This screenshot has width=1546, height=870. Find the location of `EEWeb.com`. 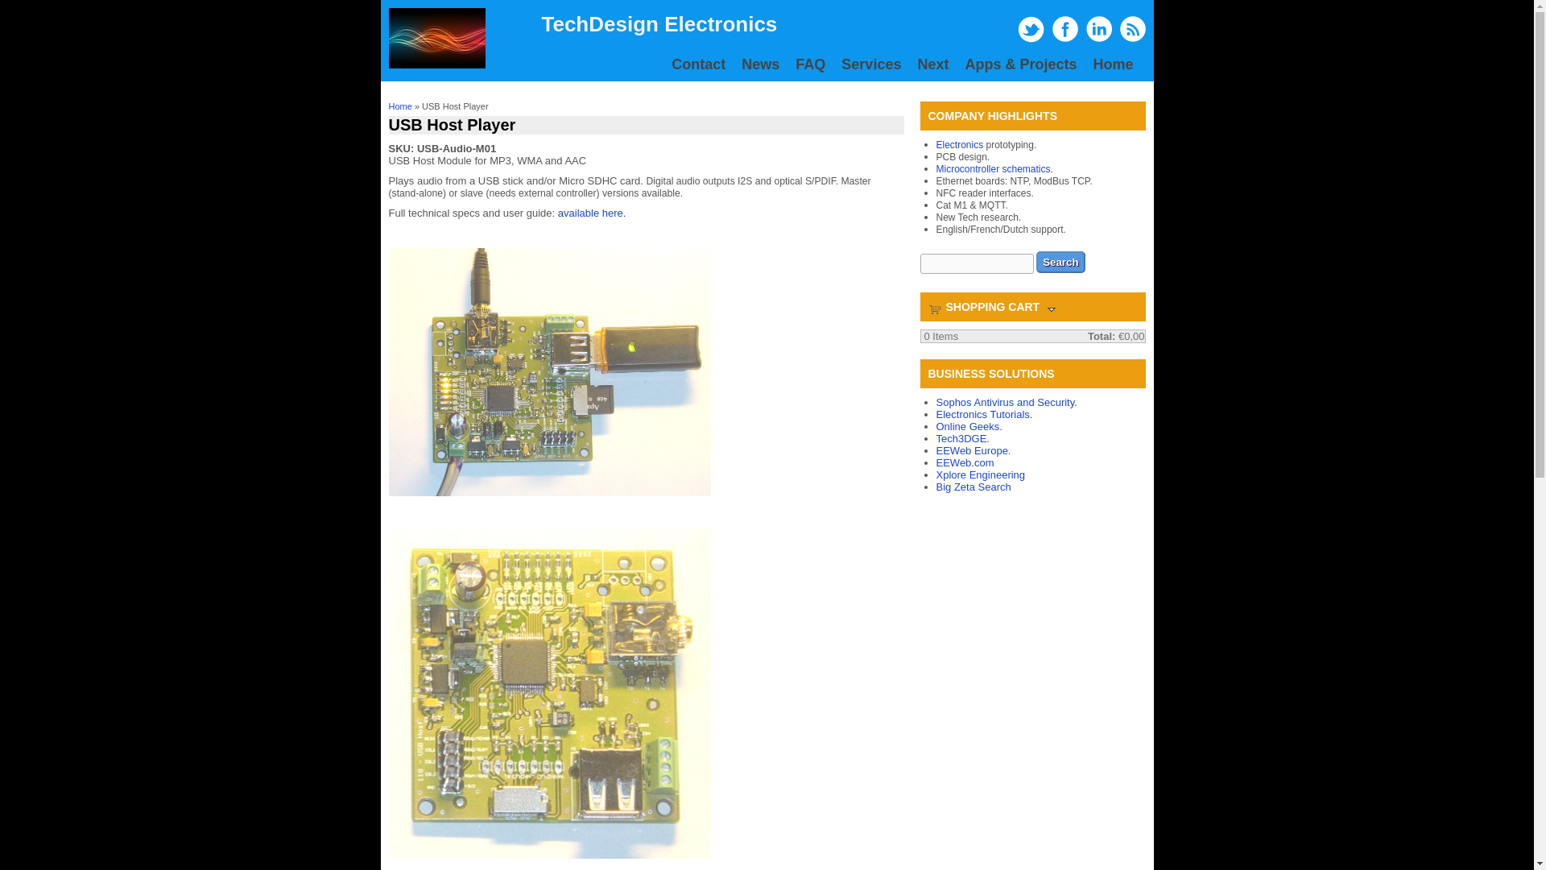

EEWeb.com is located at coordinates (965, 462).